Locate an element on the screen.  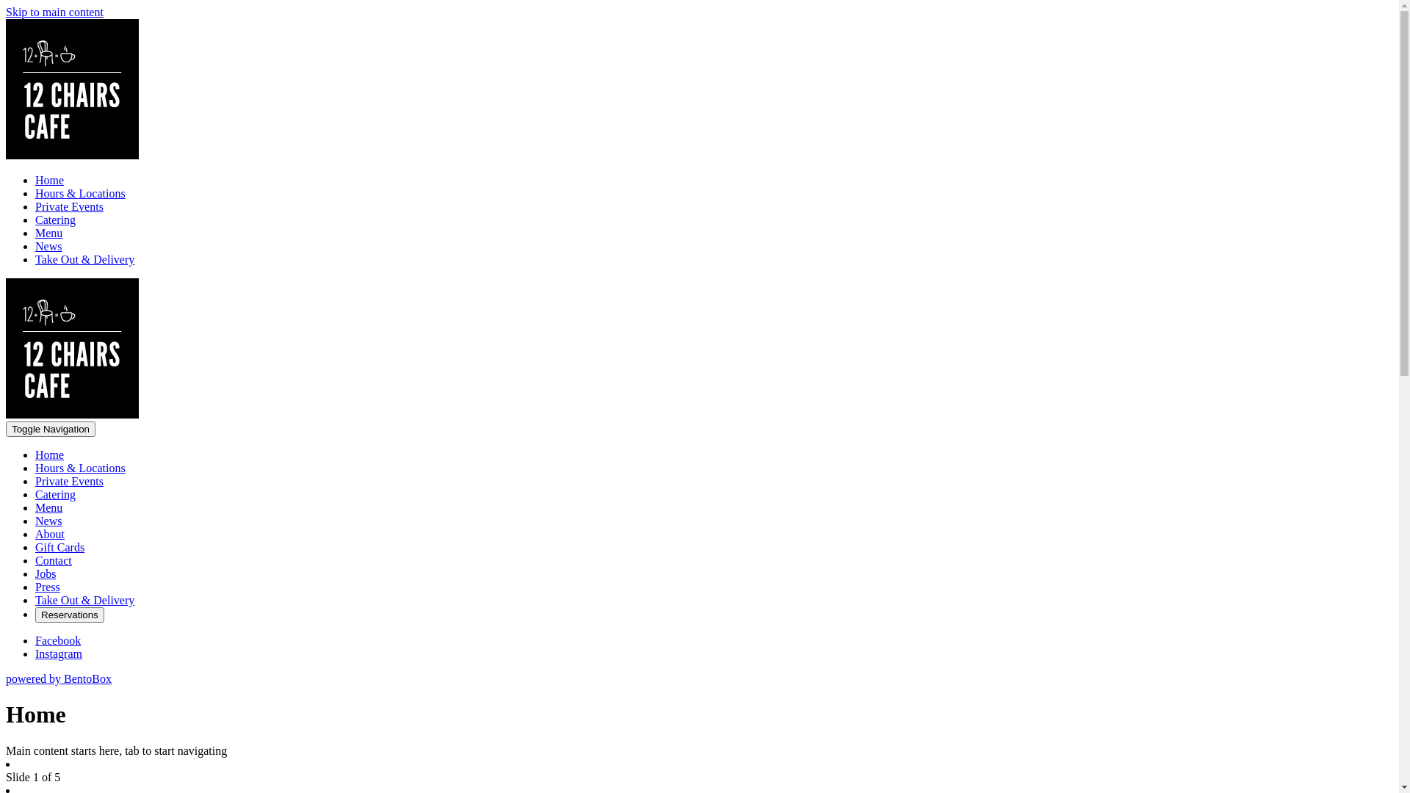
Skip to main content is located at coordinates (54, 12).